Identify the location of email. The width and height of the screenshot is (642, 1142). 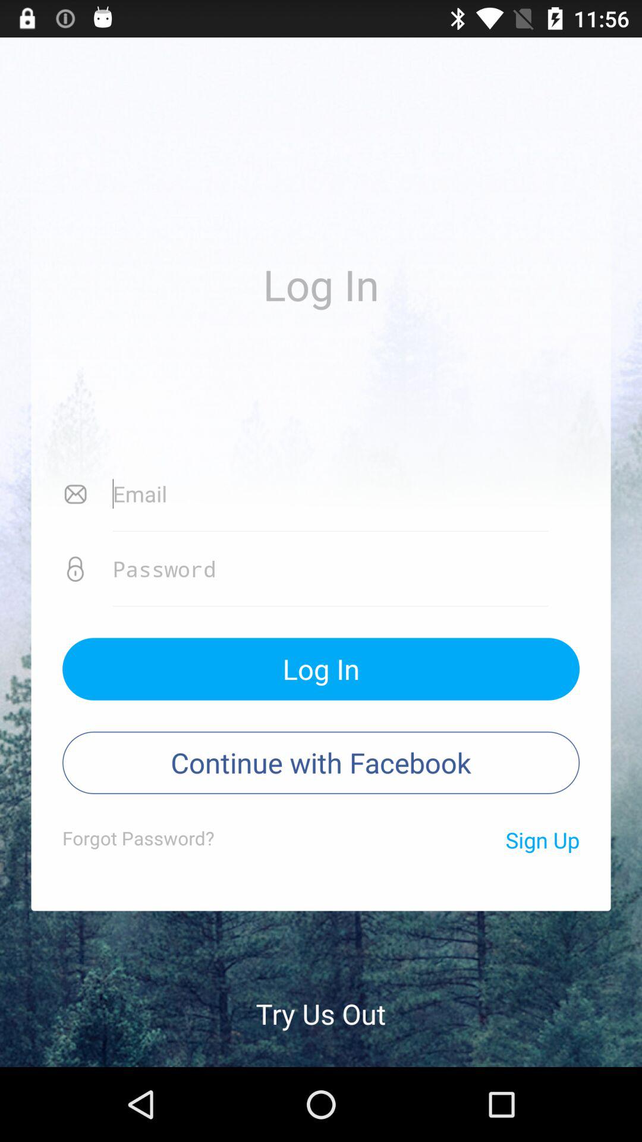
(331, 494).